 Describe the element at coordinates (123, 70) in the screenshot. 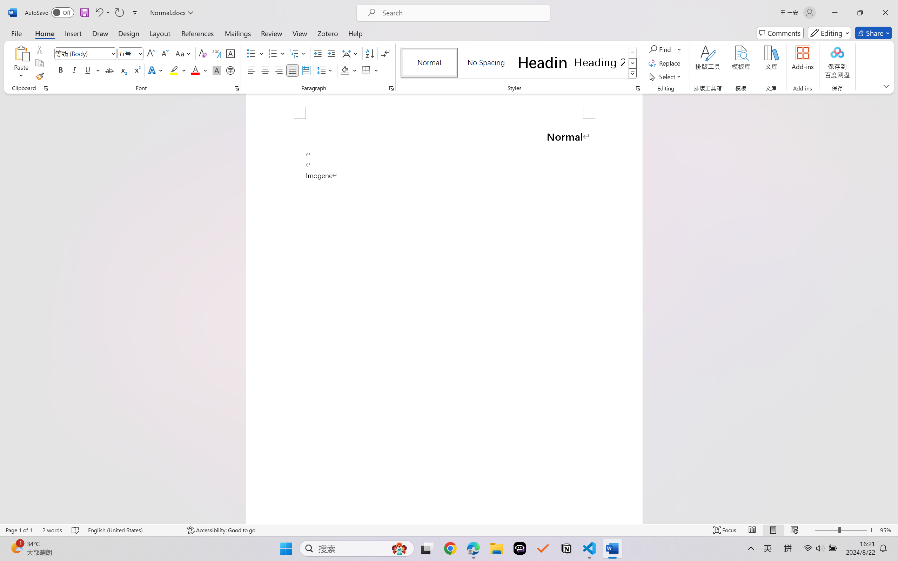

I see `Subscript` at that location.